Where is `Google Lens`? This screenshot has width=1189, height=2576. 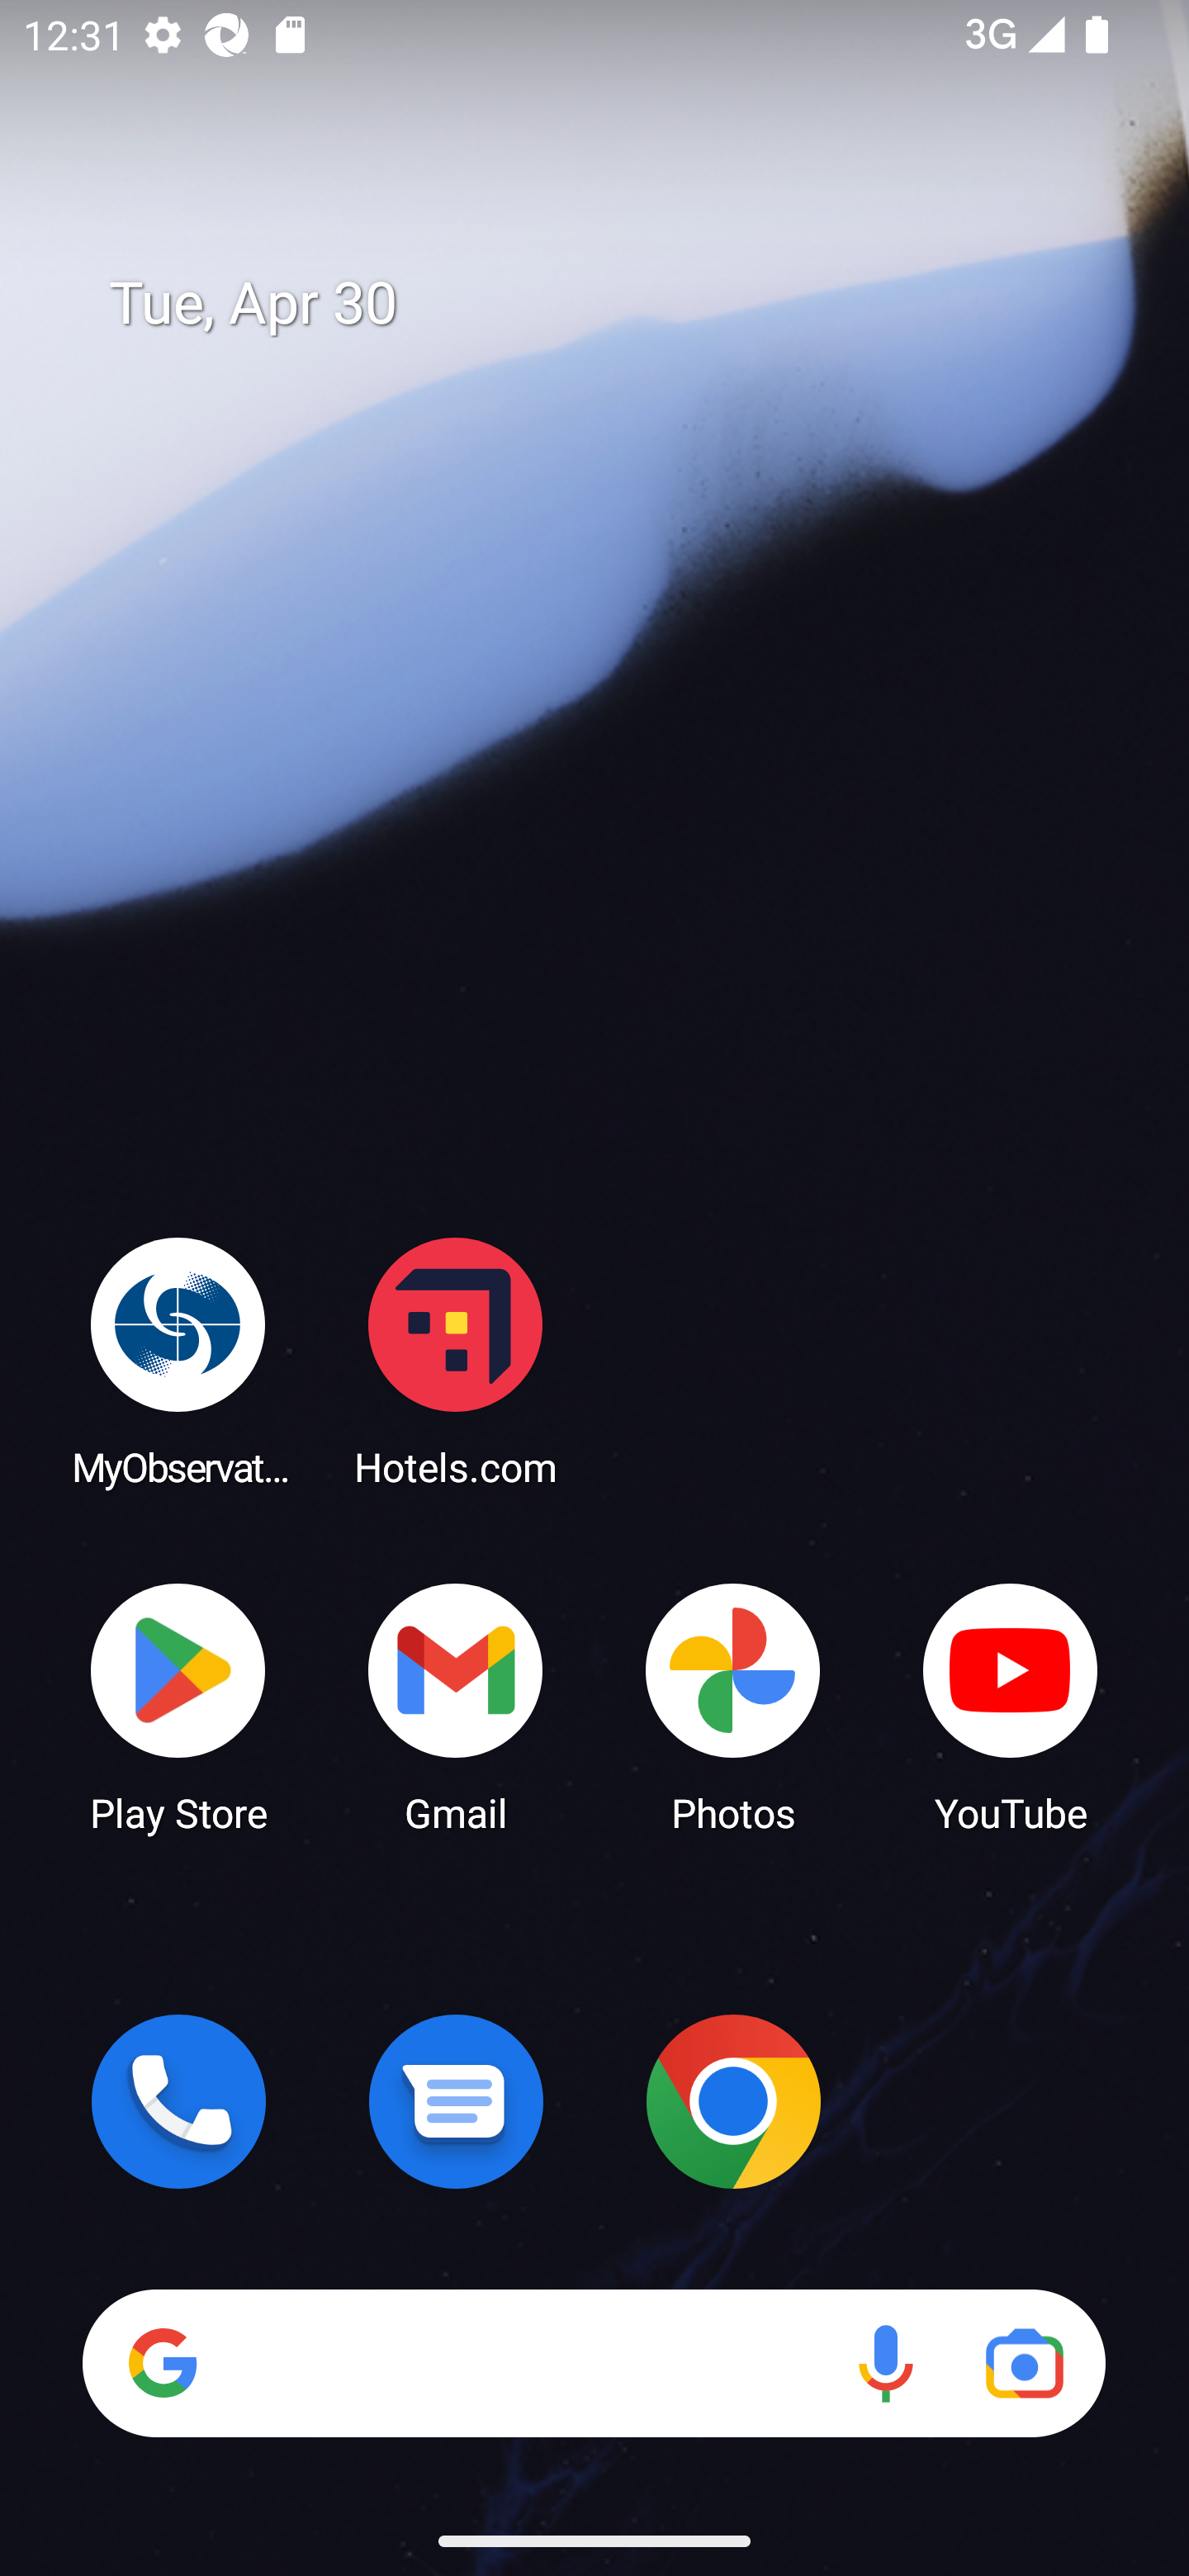
Google Lens is located at coordinates (1024, 2363).